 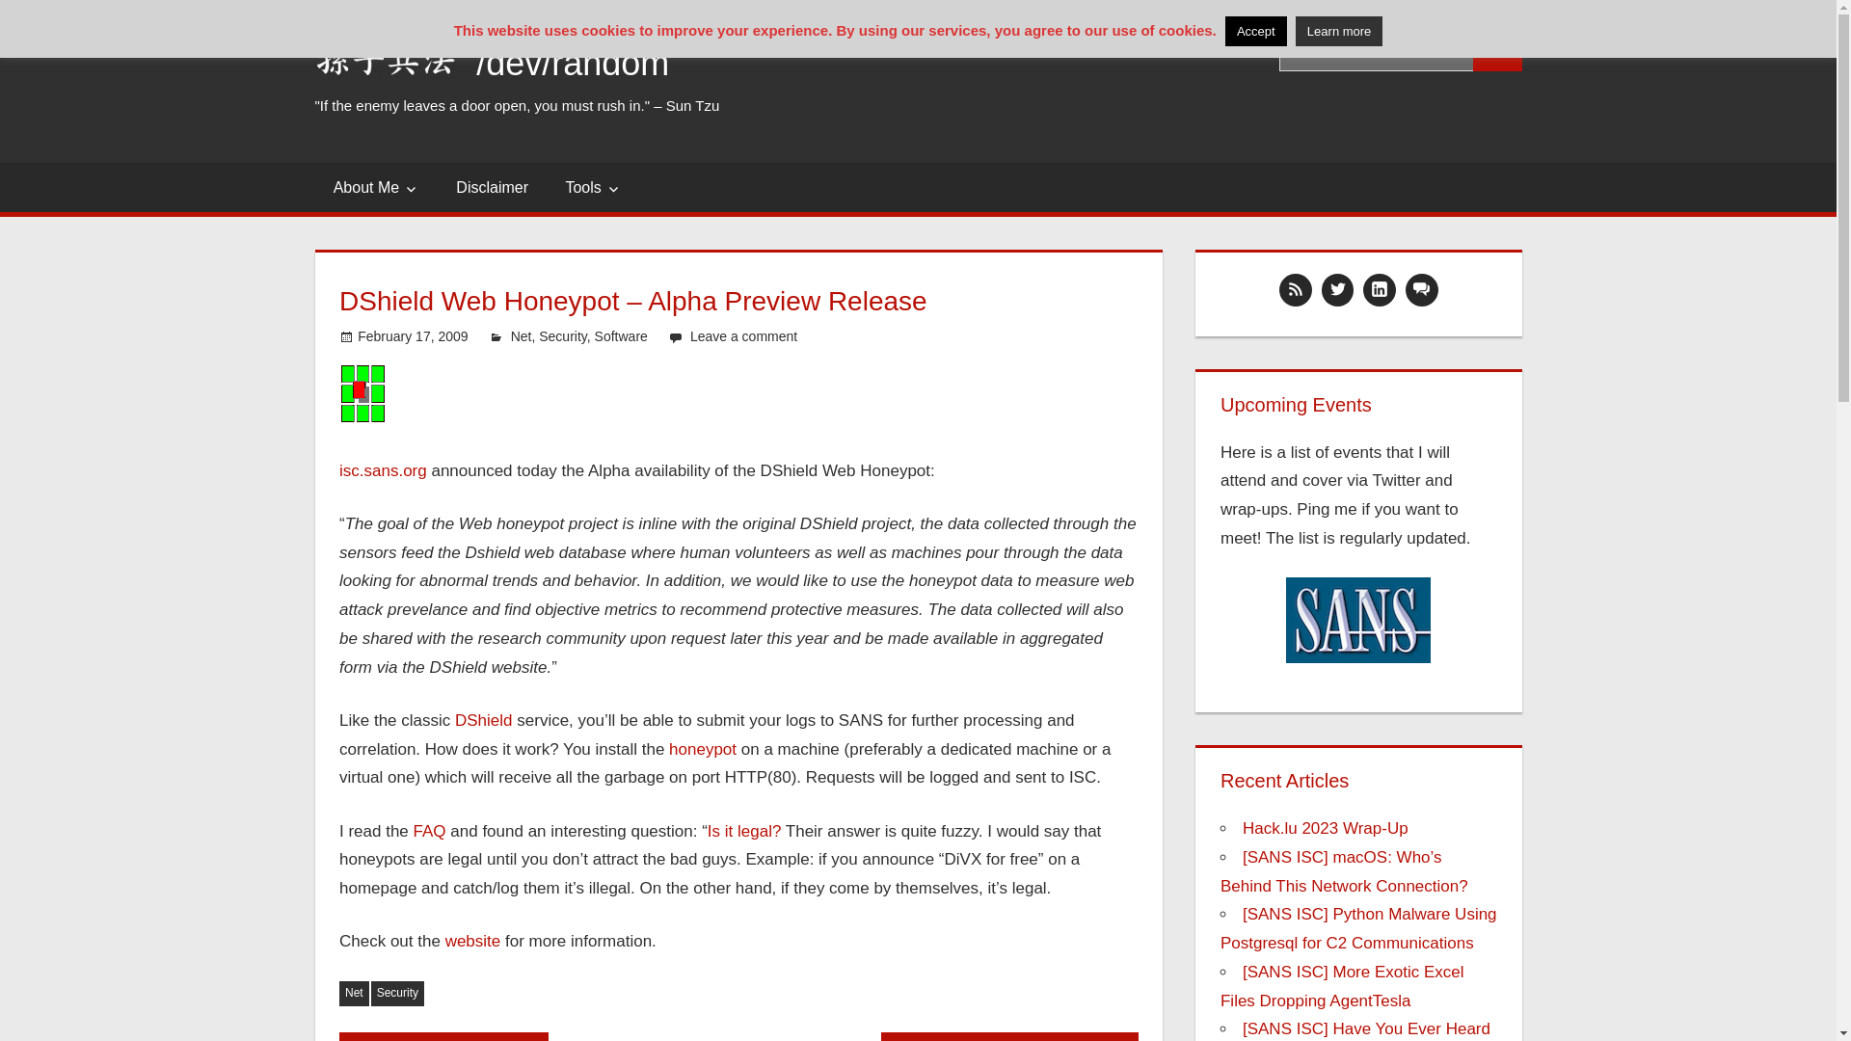 I want to click on Tools, so click(x=593, y=187).